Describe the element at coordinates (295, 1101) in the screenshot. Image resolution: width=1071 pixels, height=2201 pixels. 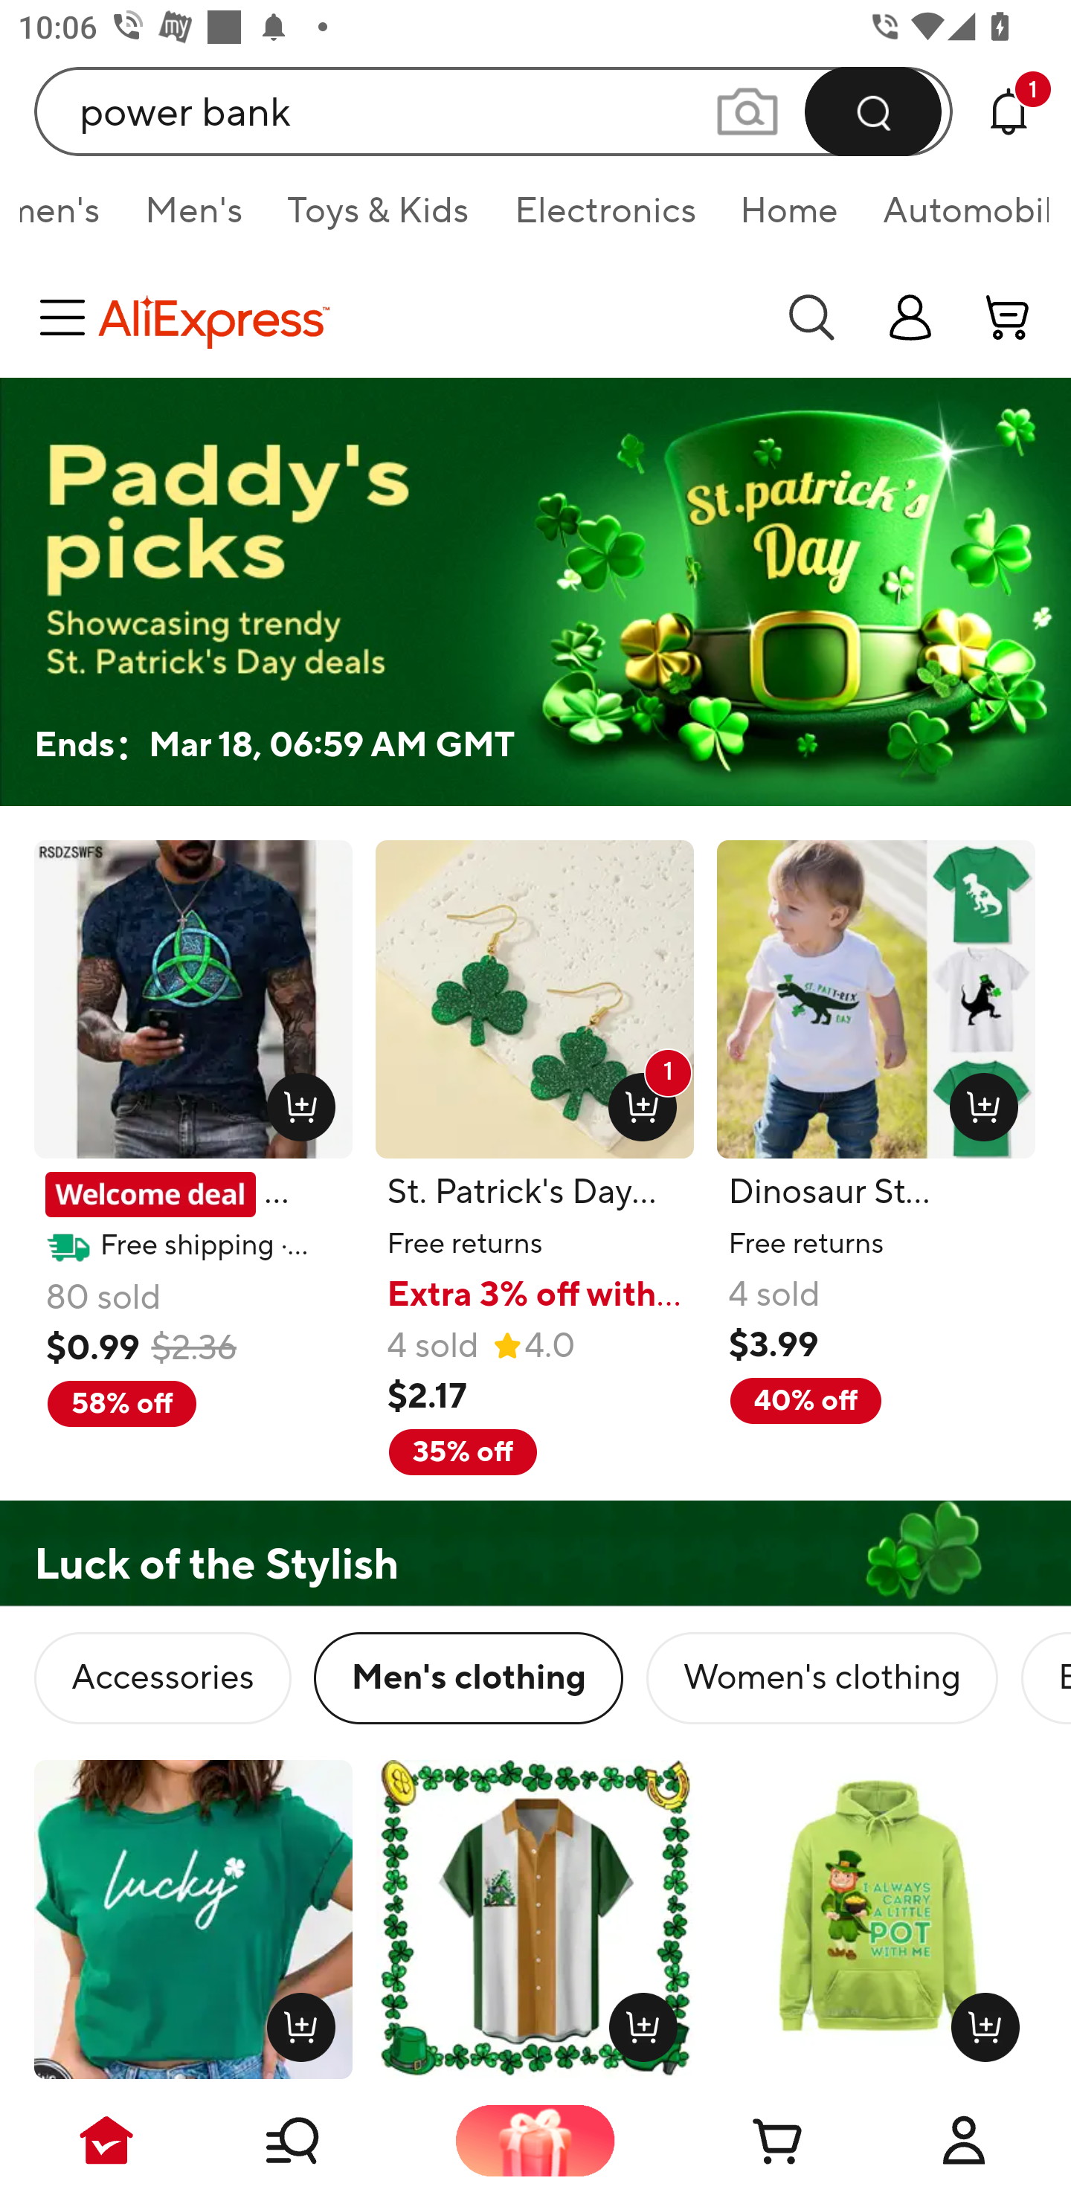
I see `128x128.png_` at that location.